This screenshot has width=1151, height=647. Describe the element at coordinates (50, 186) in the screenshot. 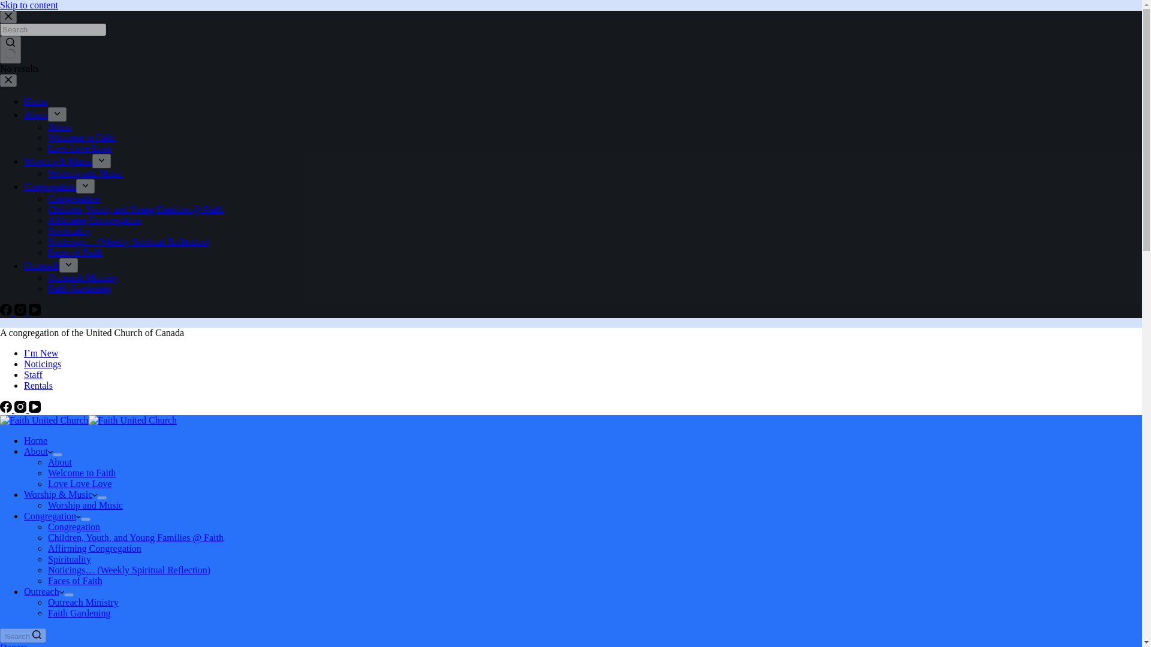

I see `Congregation` at that location.